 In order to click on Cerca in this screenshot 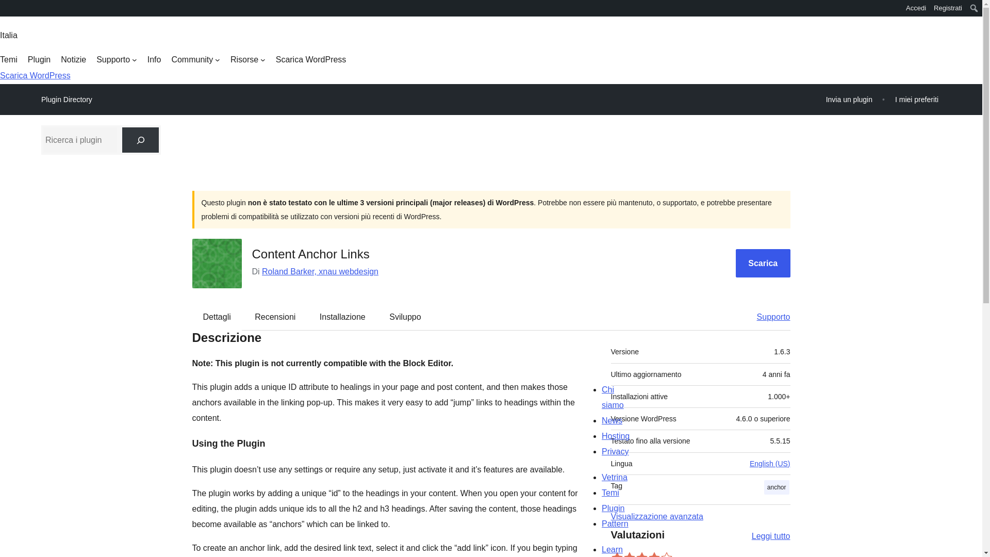, I will do `click(10, 9)`.